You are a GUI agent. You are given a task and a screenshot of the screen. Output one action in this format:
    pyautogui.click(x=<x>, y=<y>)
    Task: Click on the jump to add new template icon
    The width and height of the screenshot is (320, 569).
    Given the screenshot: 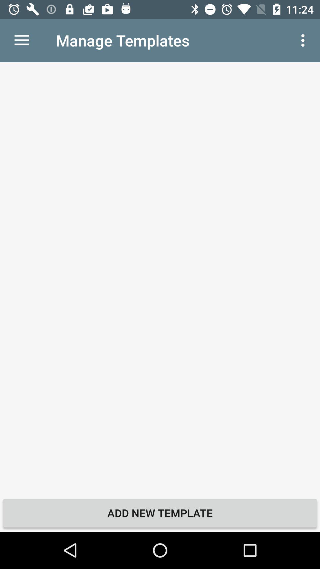 What is the action you would take?
    pyautogui.click(x=160, y=513)
    